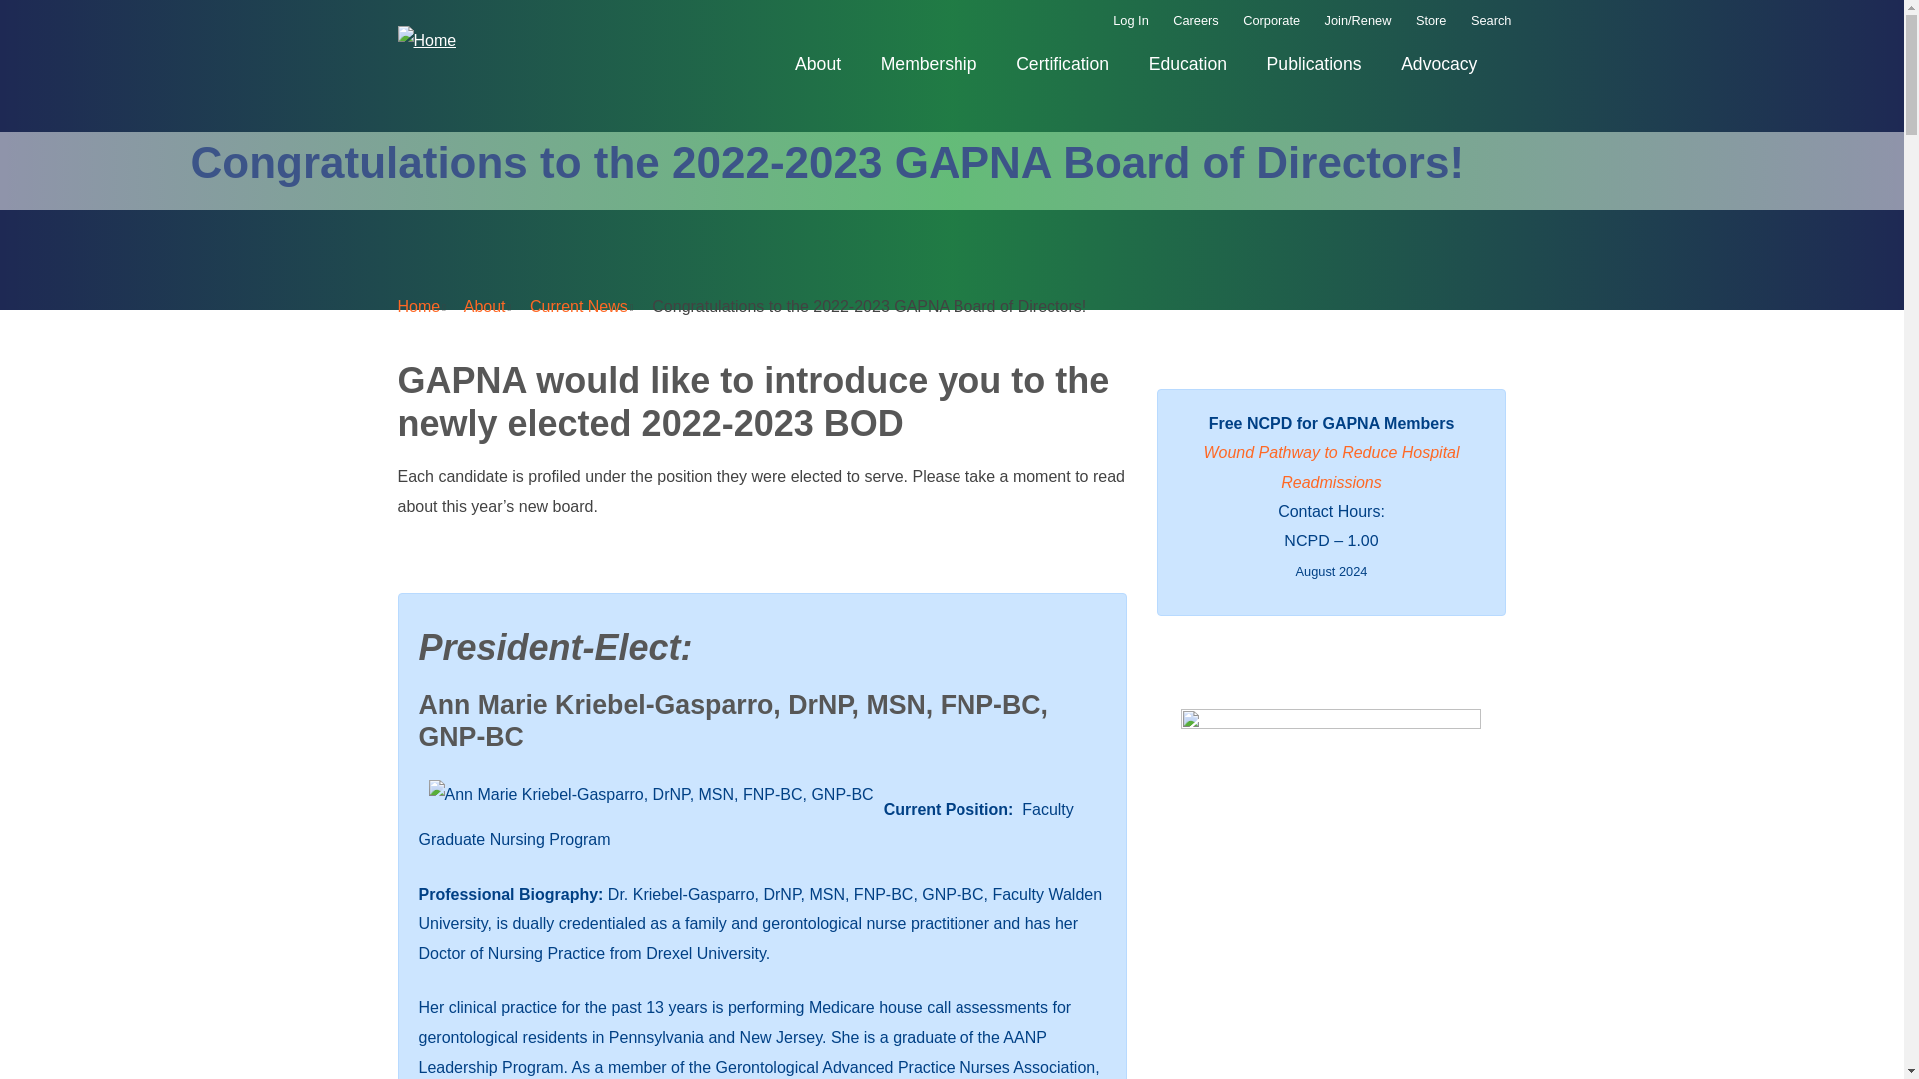 This screenshot has width=1919, height=1079. Describe the element at coordinates (1187, 65) in the screenshot. I see `Education` at that location.